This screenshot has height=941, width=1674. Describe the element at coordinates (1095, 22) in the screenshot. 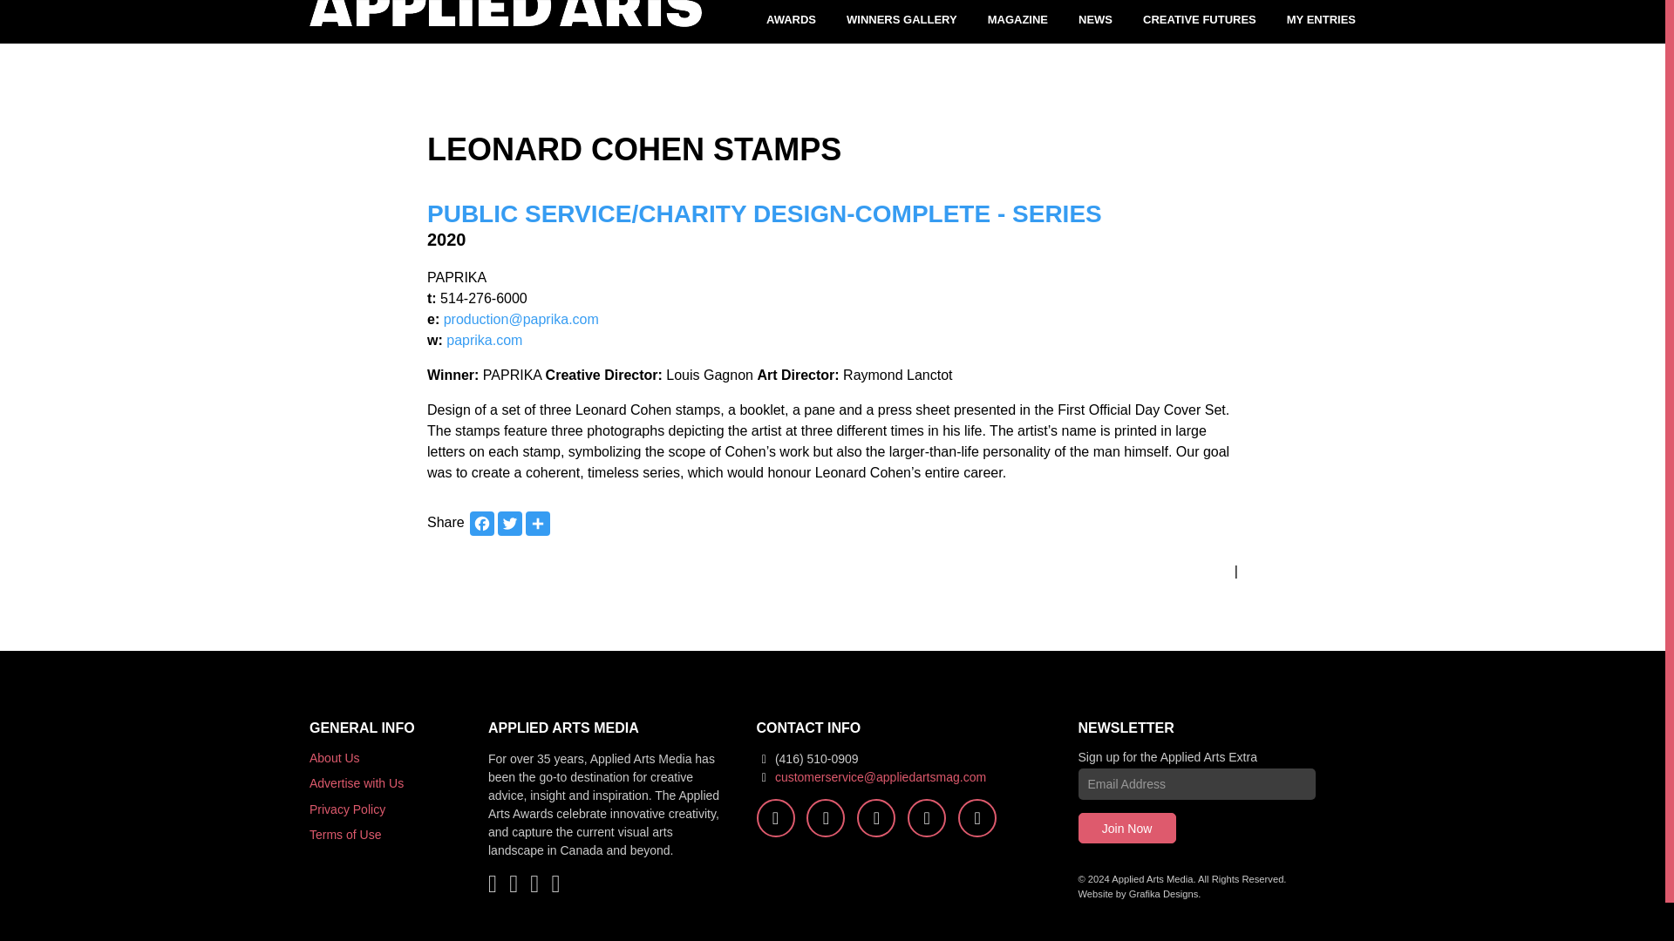

I see `NEWS` at that location.